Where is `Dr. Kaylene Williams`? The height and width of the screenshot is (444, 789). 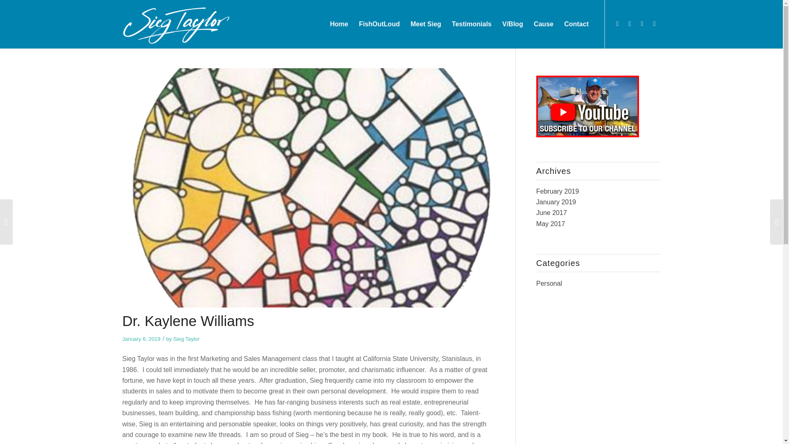 Dr. Kaylene Williams is located at coordinates (188, 321).